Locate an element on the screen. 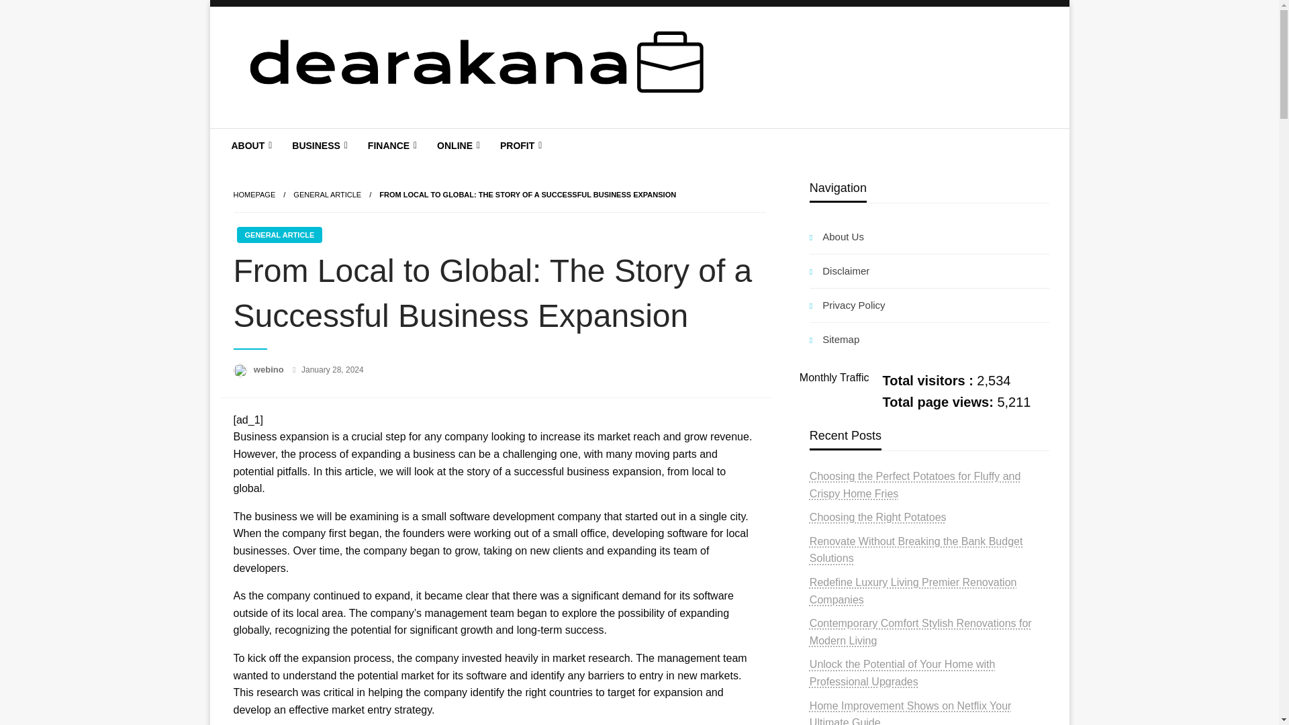 The height and width of the screenshot is (725, 1289). General Article is located at coordinates (327, 195).